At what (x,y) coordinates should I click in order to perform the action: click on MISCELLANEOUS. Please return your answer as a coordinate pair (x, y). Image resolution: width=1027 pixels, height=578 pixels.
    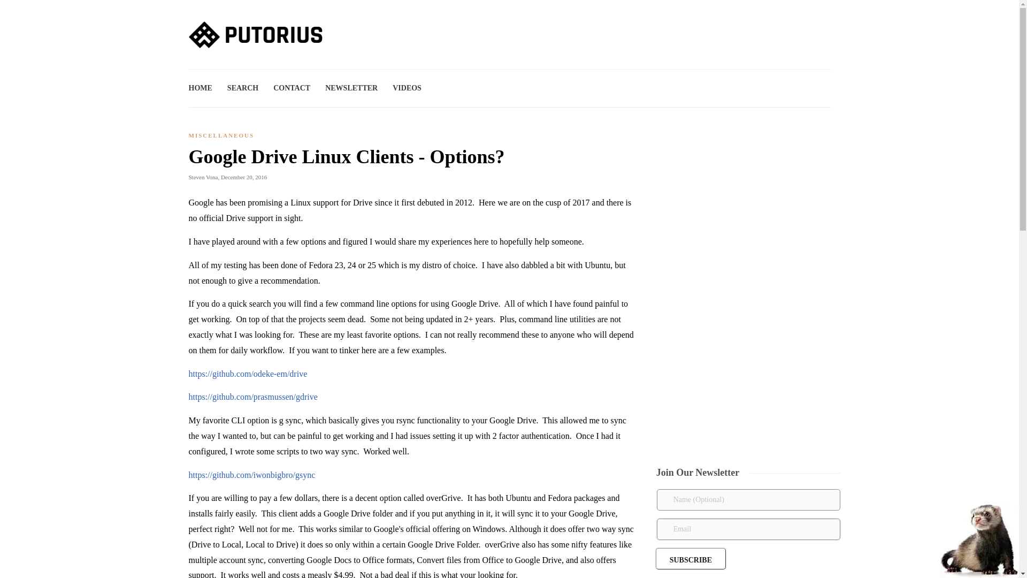
    Looking at the image, I should click on (220, 135).